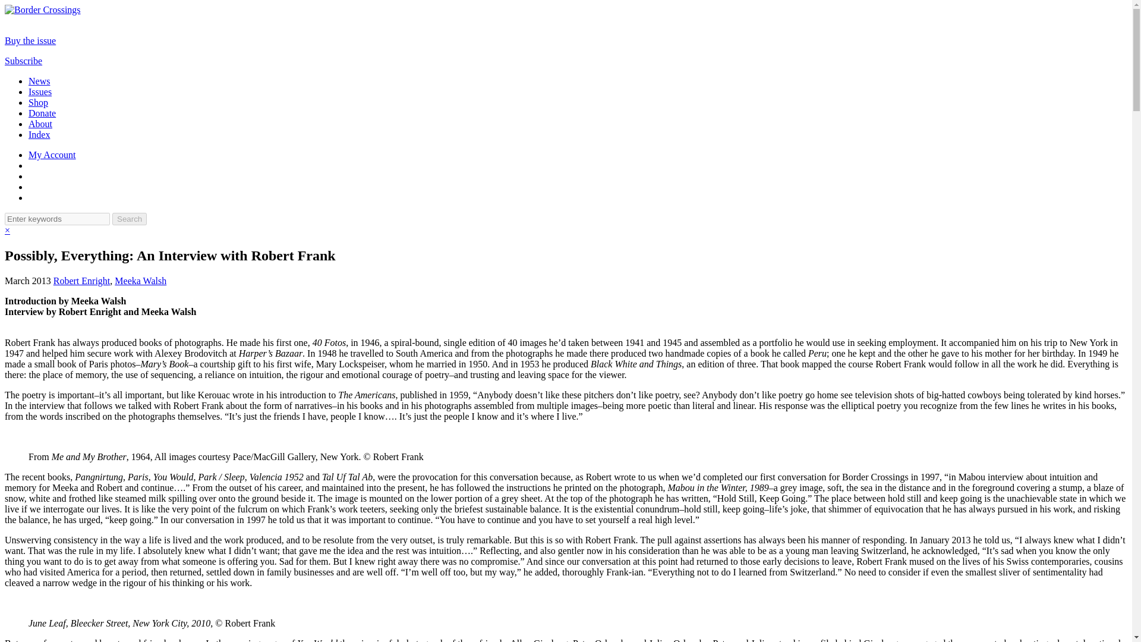 The height and width of the screenshot is (642, 1141). I want to click on Subscribe, so click(23, 61).